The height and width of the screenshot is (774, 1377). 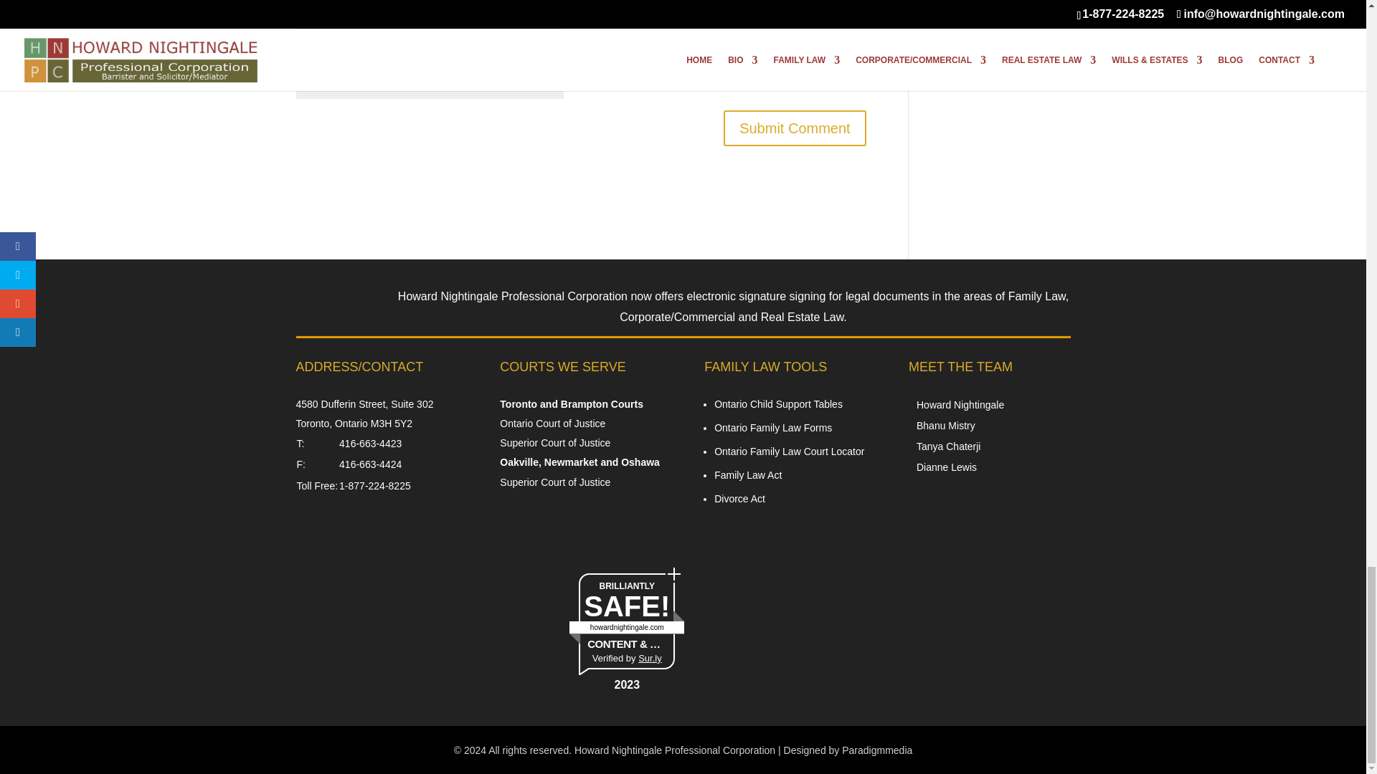 What do you see at coordinates (789, 451) in the screenshot?
I see `Ontario Family Law Court Locator` at bounding box center [789, 451].